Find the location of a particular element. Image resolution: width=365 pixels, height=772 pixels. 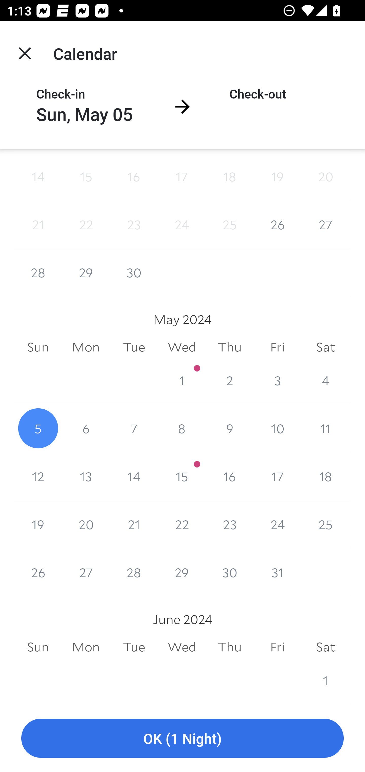

Mon is located at coordinates (86, 647).